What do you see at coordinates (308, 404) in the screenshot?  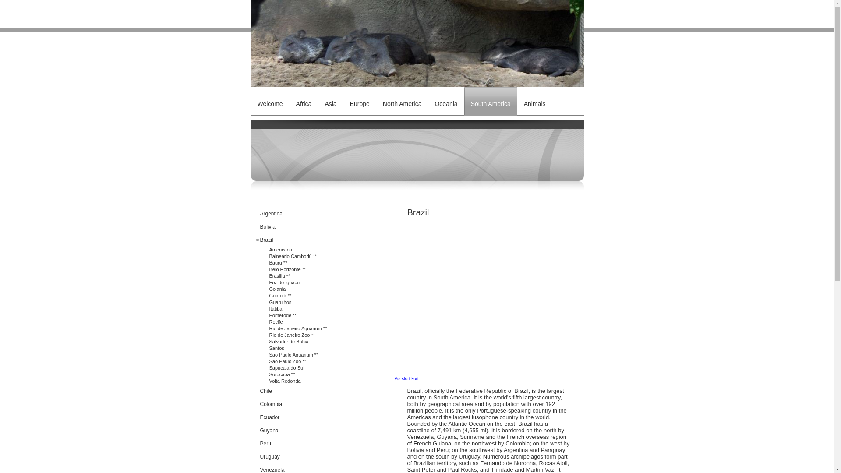 I see `Colombia` at bounding box center [308, 404].